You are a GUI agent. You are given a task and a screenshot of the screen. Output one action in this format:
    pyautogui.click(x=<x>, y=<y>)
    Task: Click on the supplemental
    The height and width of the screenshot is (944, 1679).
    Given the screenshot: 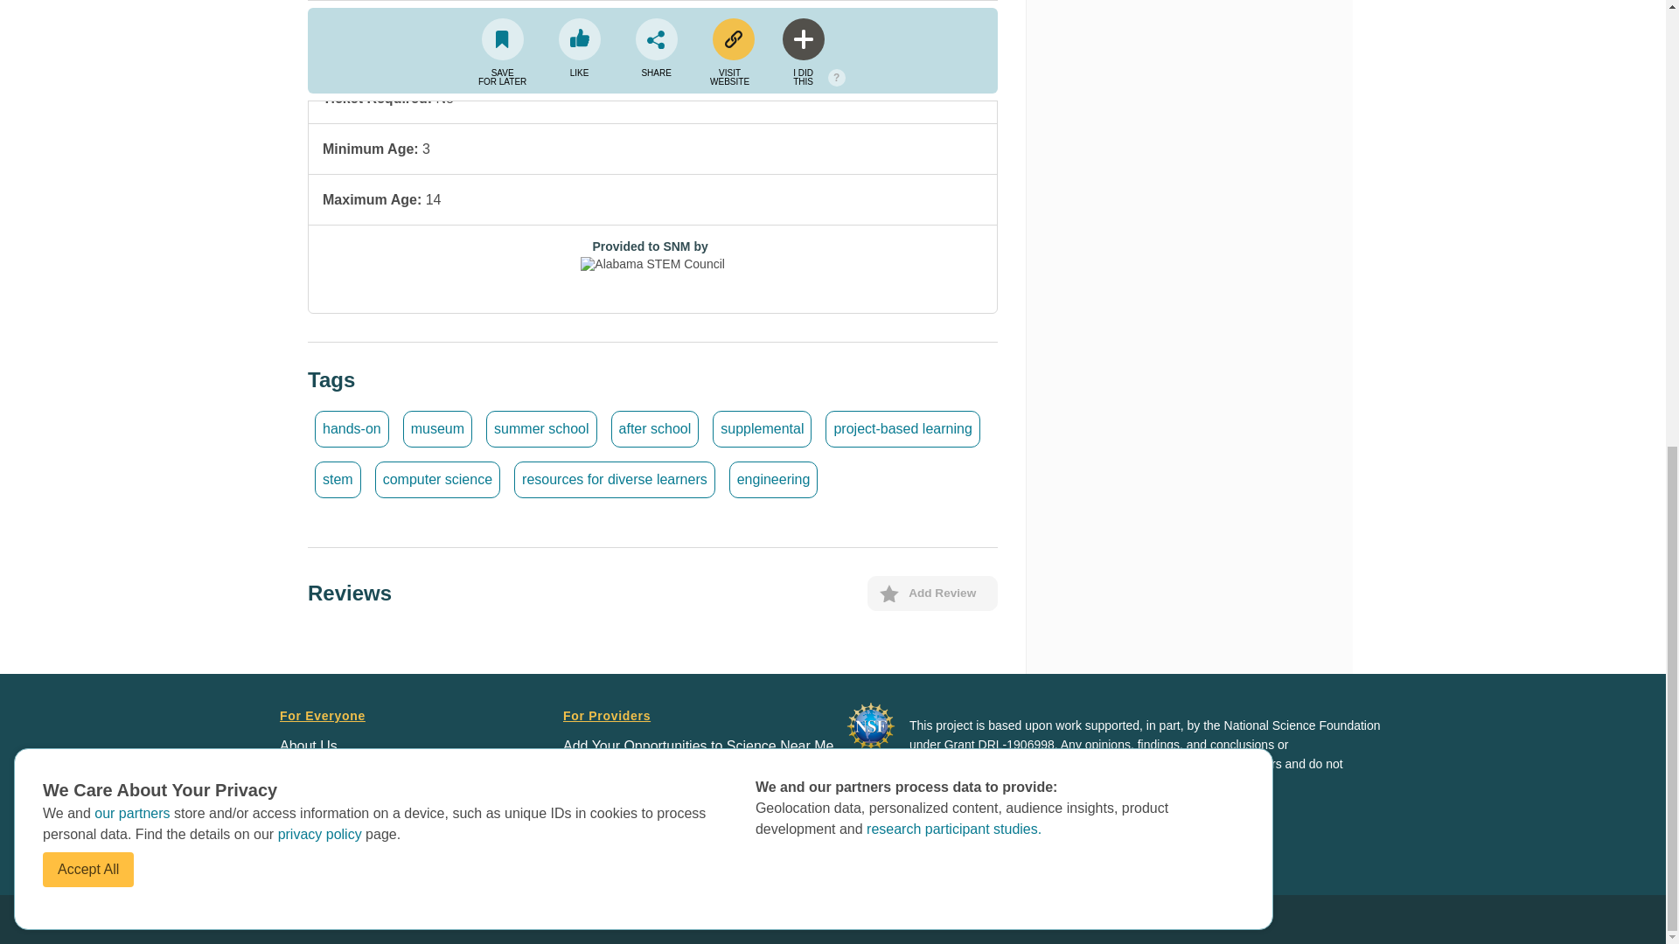 What is the action you would take?
    pyautogui.click(x=761, y=428)
    